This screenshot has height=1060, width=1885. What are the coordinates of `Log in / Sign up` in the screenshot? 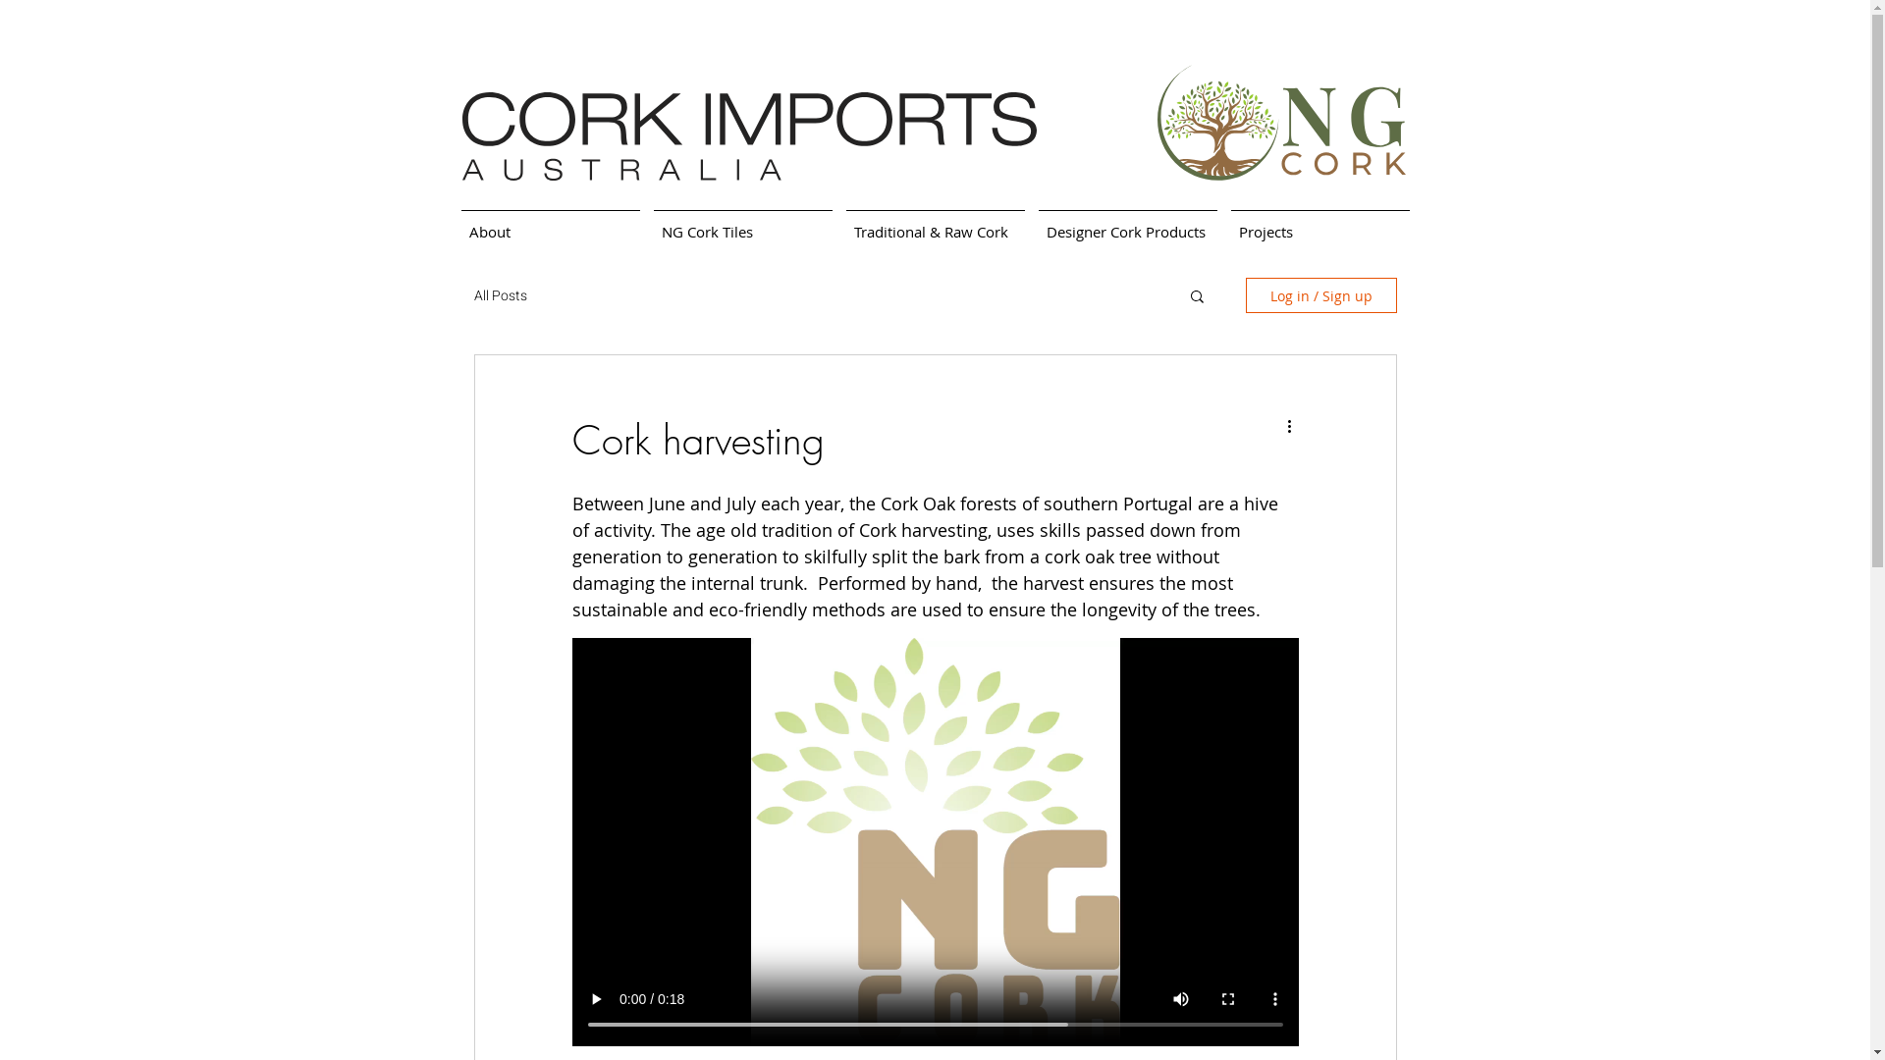 It's located at (1320, 295).